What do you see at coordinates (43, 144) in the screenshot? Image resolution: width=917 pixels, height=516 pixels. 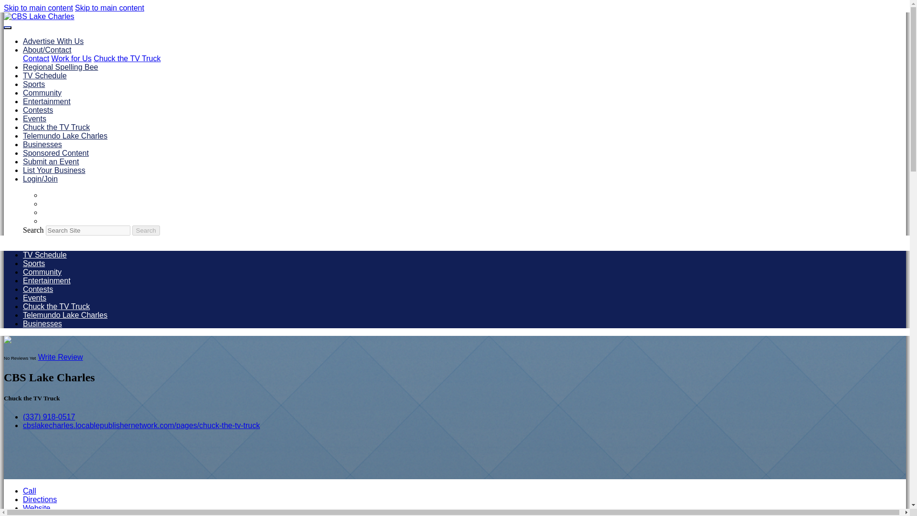 I see `Businesses` at bounding box center [43, 144].